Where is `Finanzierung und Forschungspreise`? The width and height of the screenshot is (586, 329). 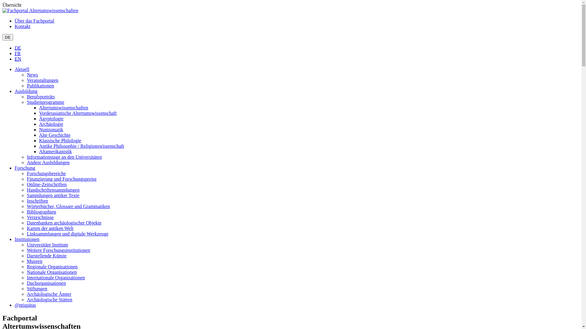
Finanzierung und Forschungspreise is located at coordinates (62, 179).